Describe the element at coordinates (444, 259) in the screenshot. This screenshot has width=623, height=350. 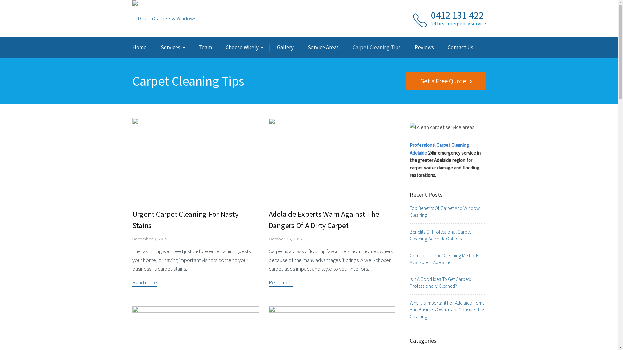
I see `Common Carpet Cleaning Methods Available In Adelaide` at that location.